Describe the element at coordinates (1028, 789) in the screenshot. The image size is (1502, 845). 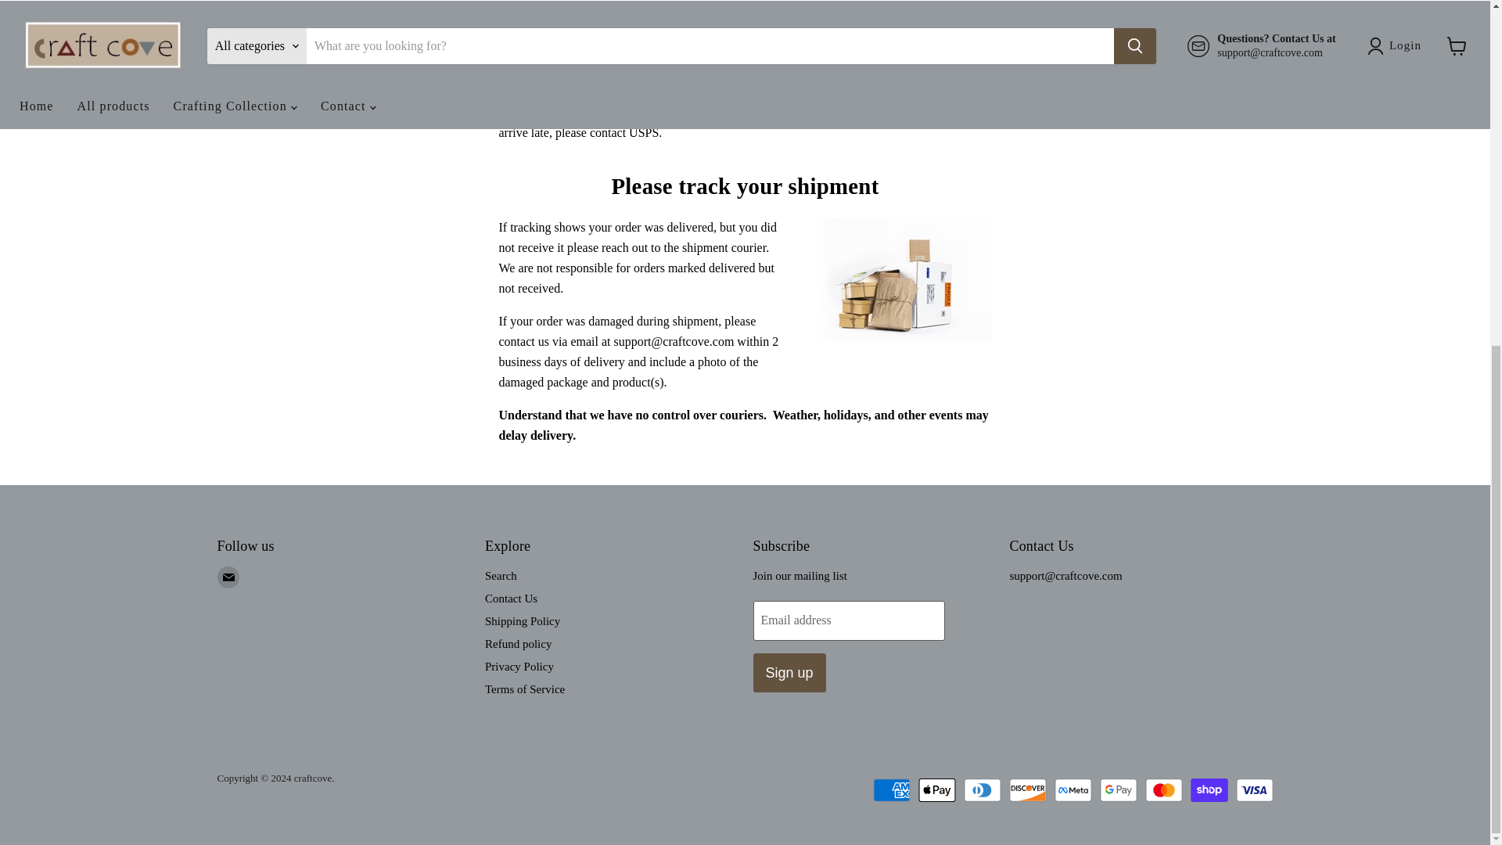
I see `Discover` at that location.